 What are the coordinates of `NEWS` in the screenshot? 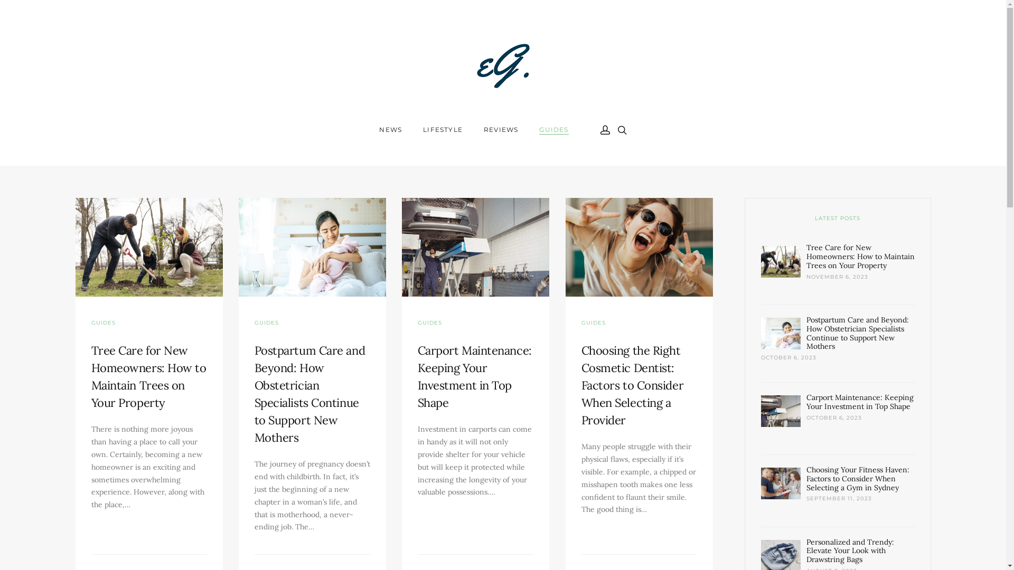 It's located at (391, 130).